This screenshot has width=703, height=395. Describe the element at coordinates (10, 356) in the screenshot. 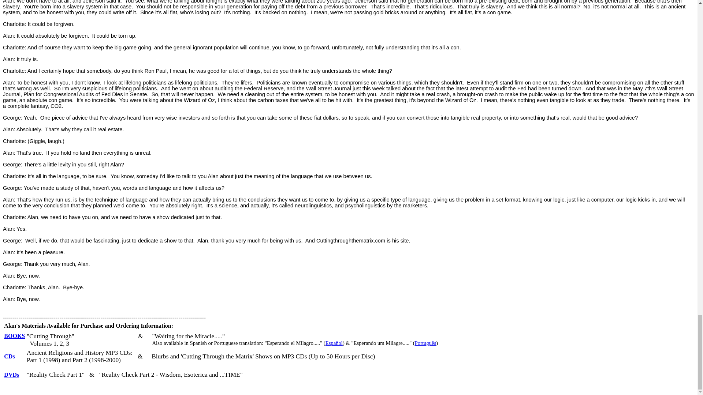

I see `CDs` at that location.